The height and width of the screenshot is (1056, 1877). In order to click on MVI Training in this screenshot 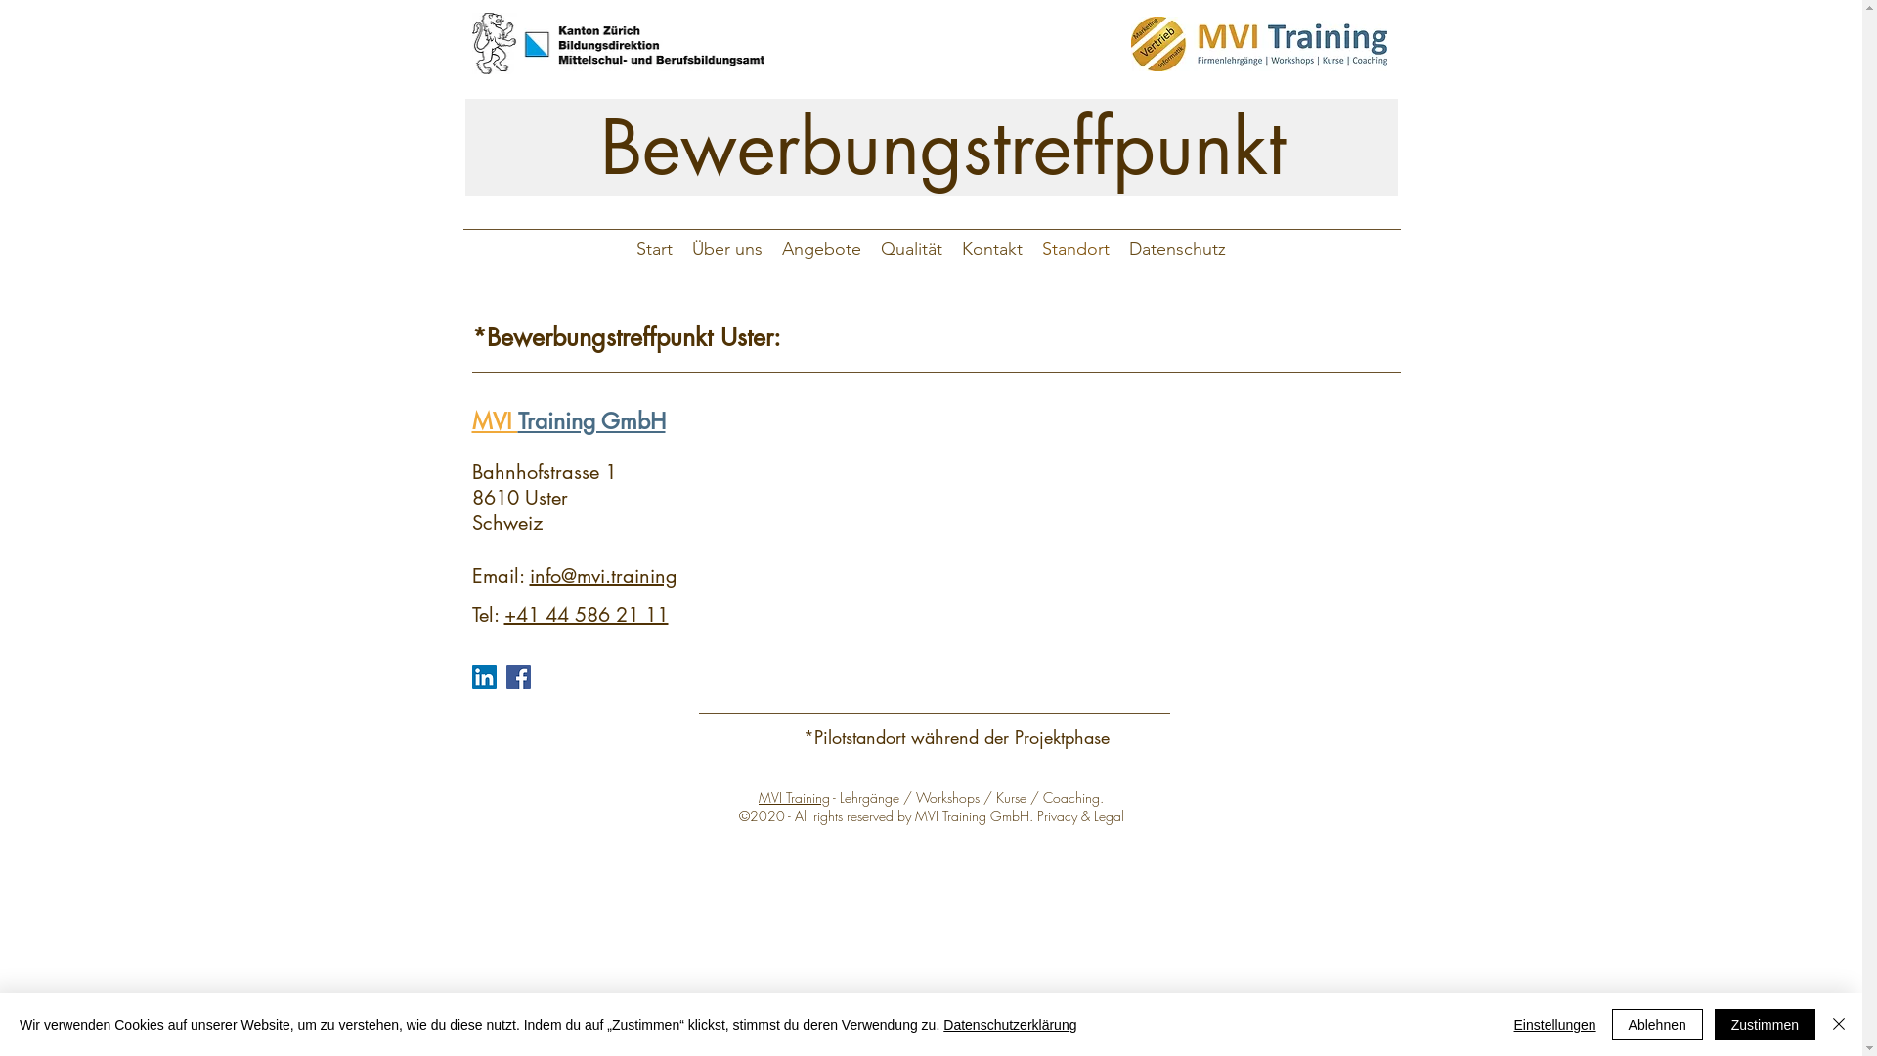, I will do `click(794, 798)`.